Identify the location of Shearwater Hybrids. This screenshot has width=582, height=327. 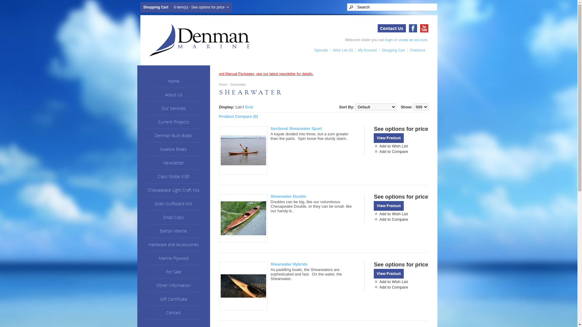
(243, 286).